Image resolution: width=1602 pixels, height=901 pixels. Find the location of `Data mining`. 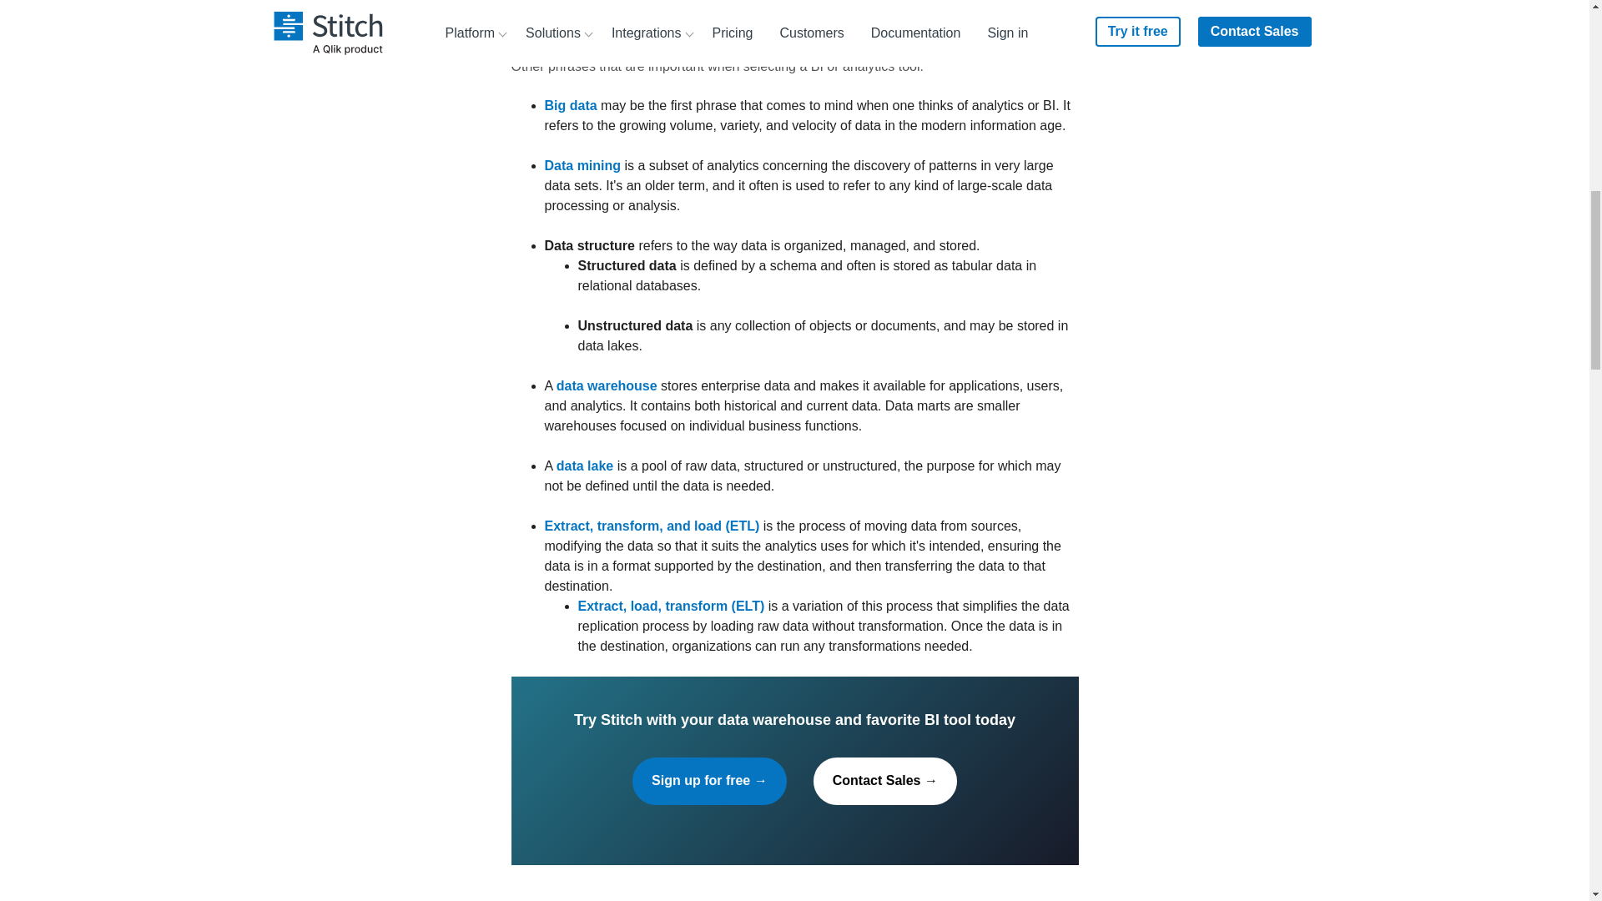

Data mining is located at coordinates (582, 165).